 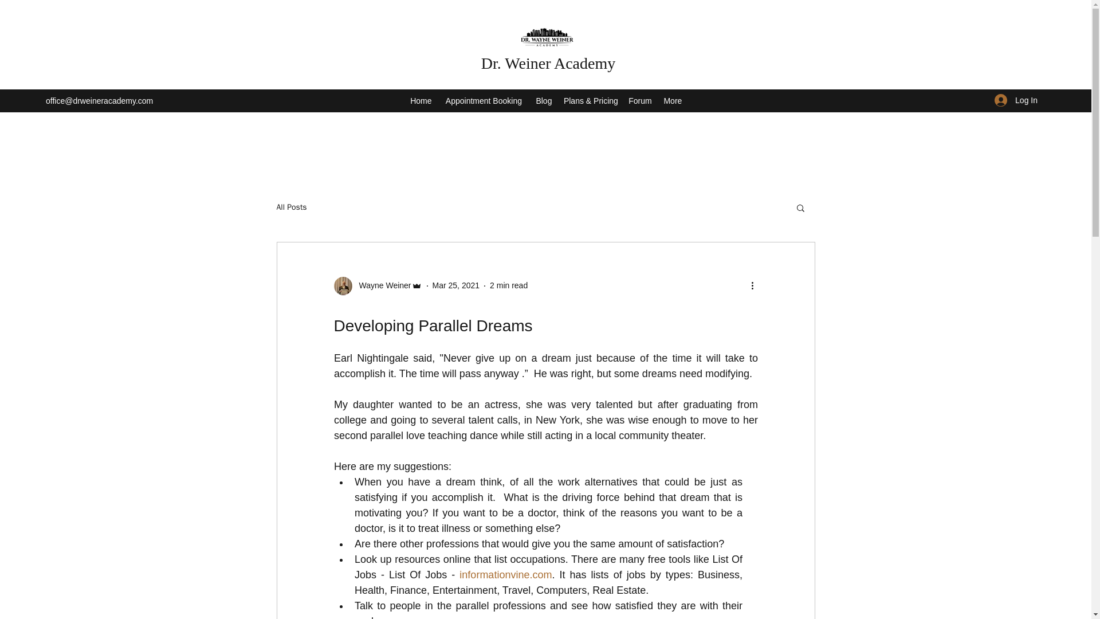 I want to click on informationvine.com, so click(x=505, y=574).